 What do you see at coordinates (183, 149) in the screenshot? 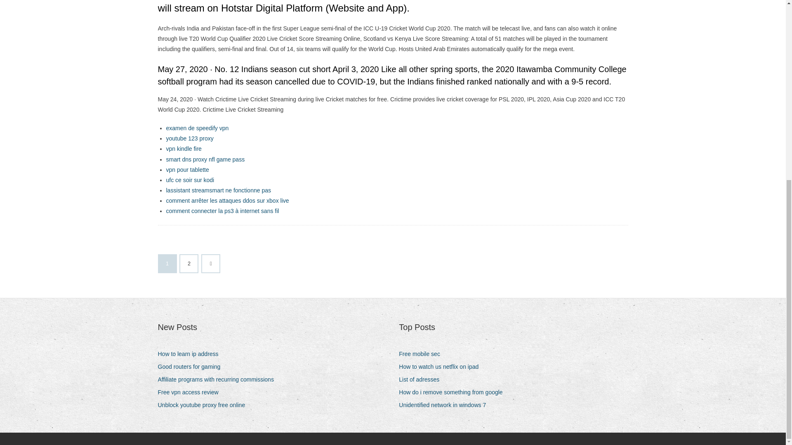
I see `vpn kindle fire` at bounding box center [183, 149].